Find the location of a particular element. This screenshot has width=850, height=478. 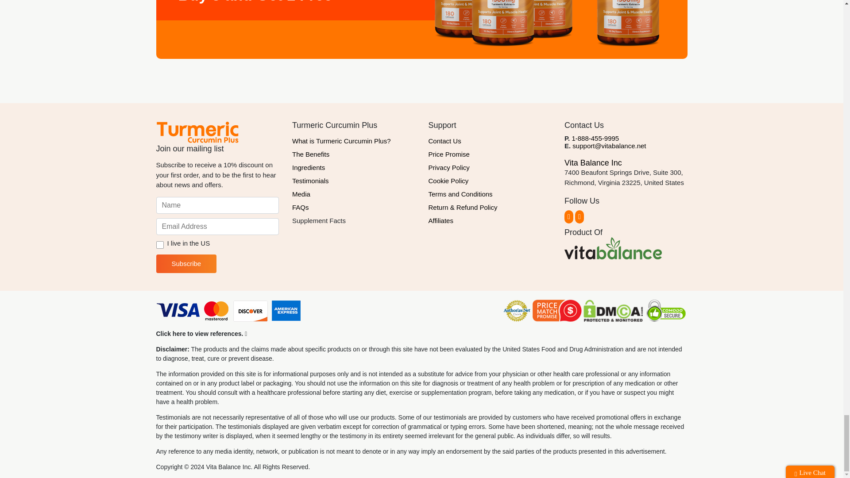

FAQs is located at coordinates (354, 207).